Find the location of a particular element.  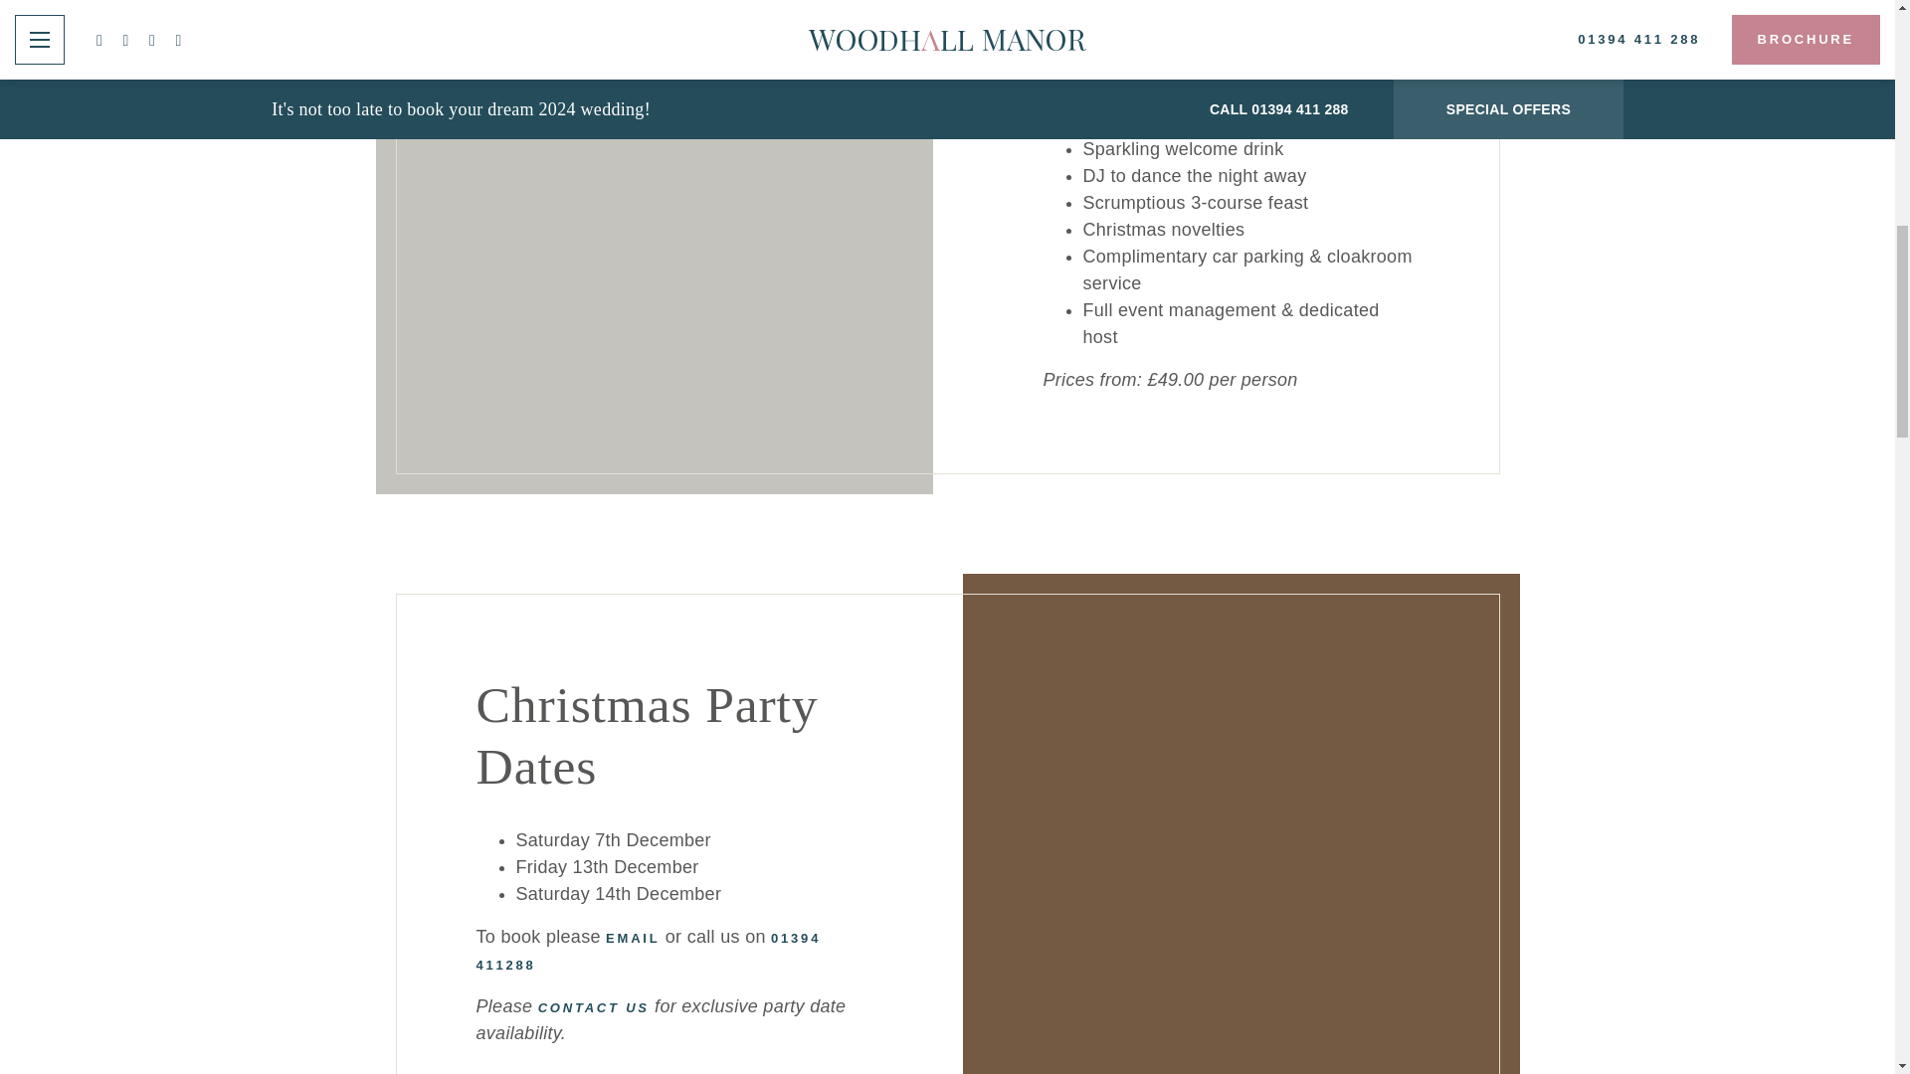

Page 3 is located at coordinates (1231, 231).